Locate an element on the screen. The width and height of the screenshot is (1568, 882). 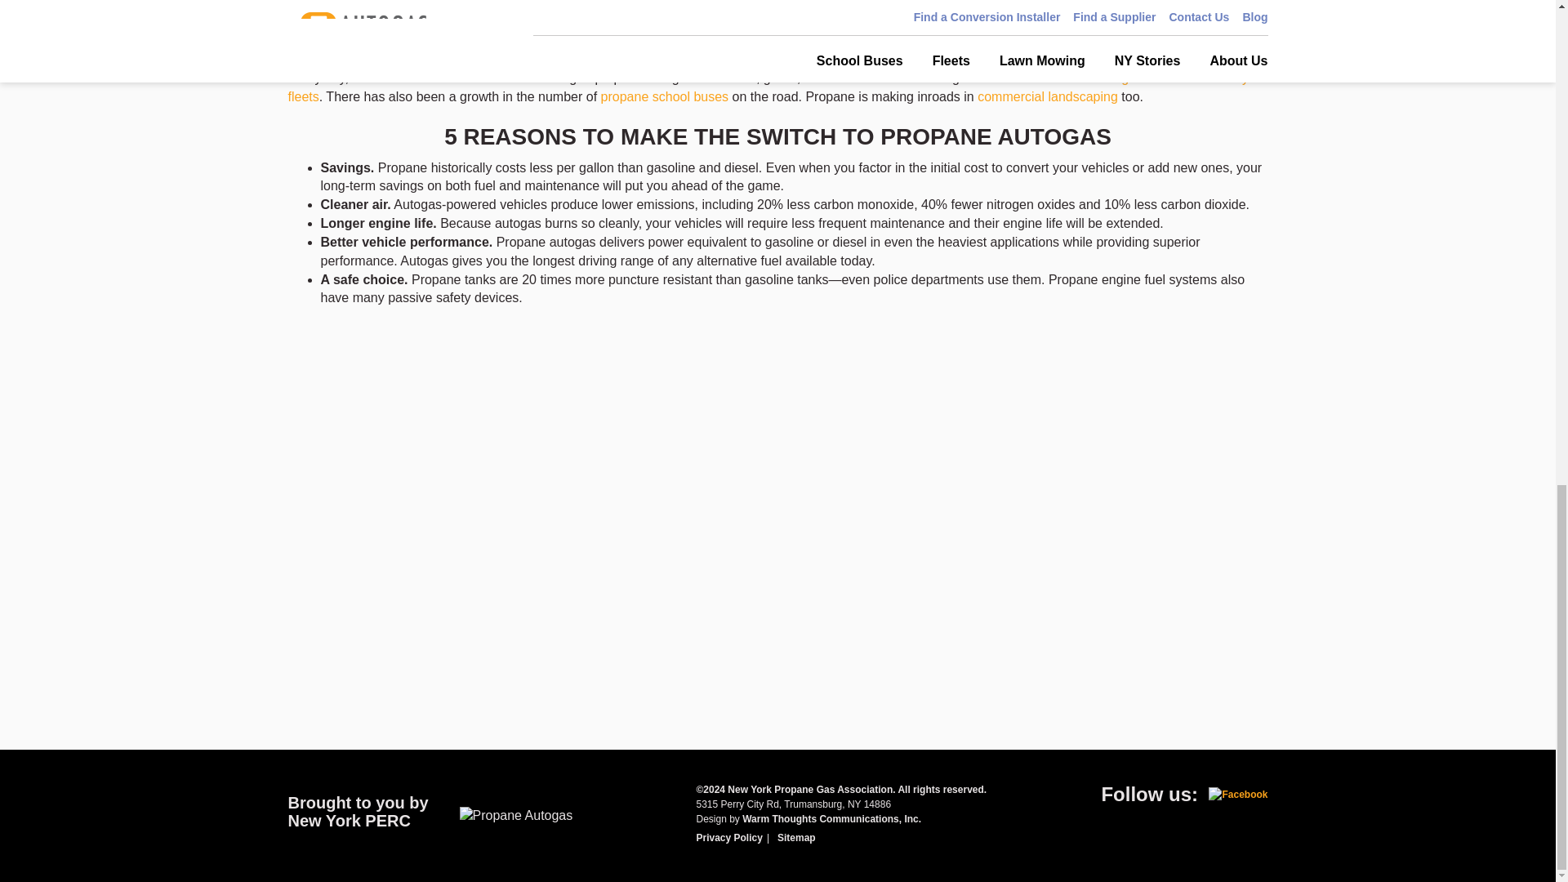
light- and medium-duty fleets is located at coordinates (768, 87).